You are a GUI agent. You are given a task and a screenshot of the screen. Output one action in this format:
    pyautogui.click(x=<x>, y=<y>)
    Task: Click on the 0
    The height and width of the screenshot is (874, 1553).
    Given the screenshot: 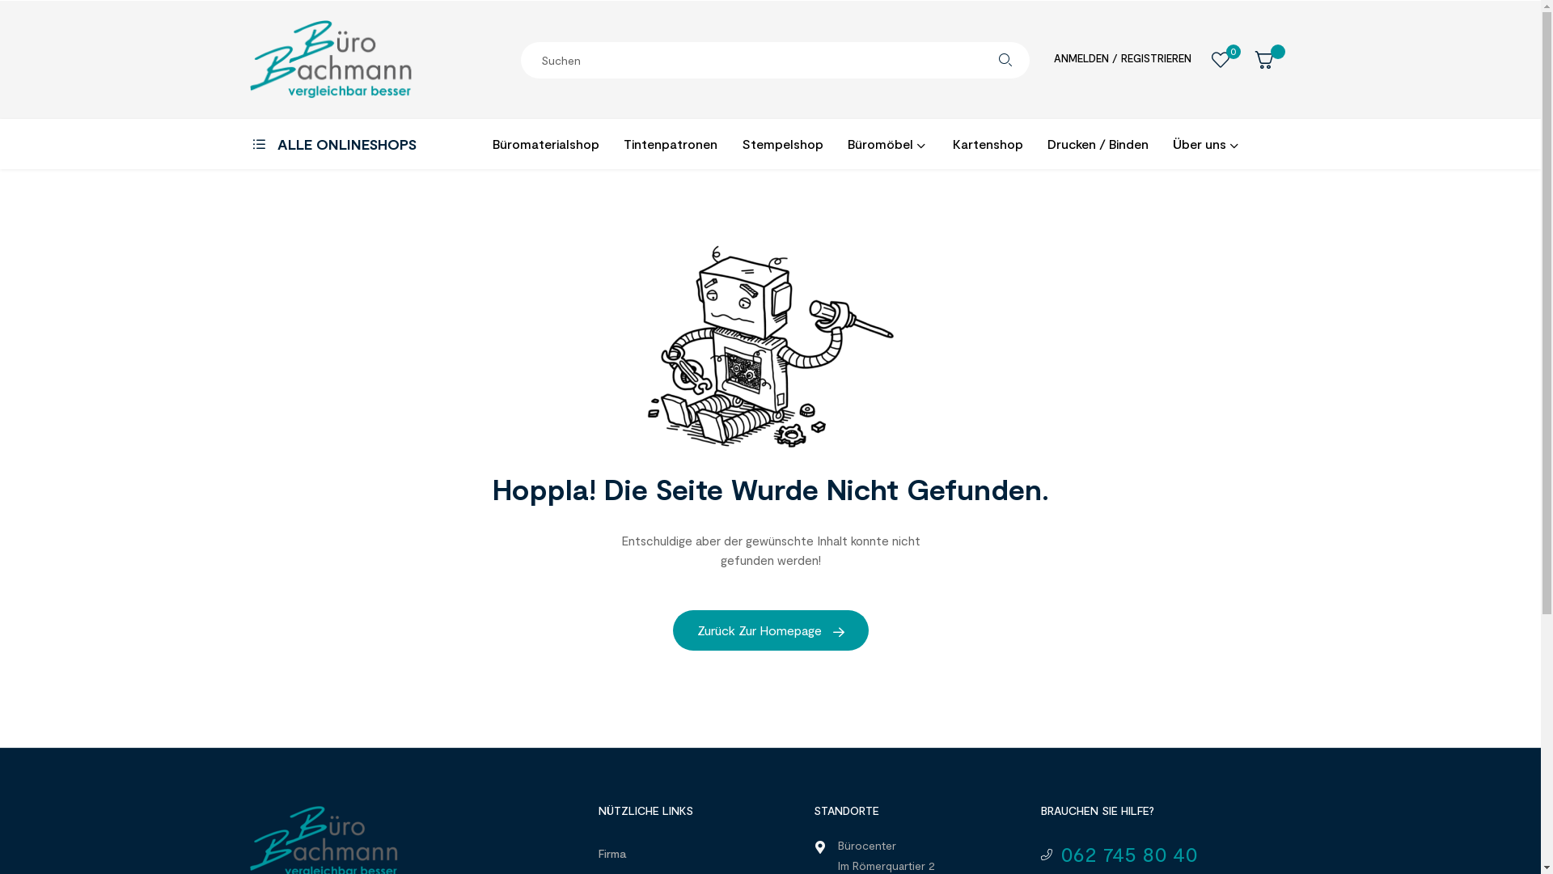 What is the action you would take?
    pyautogui.click(x=1221, y=60)
    